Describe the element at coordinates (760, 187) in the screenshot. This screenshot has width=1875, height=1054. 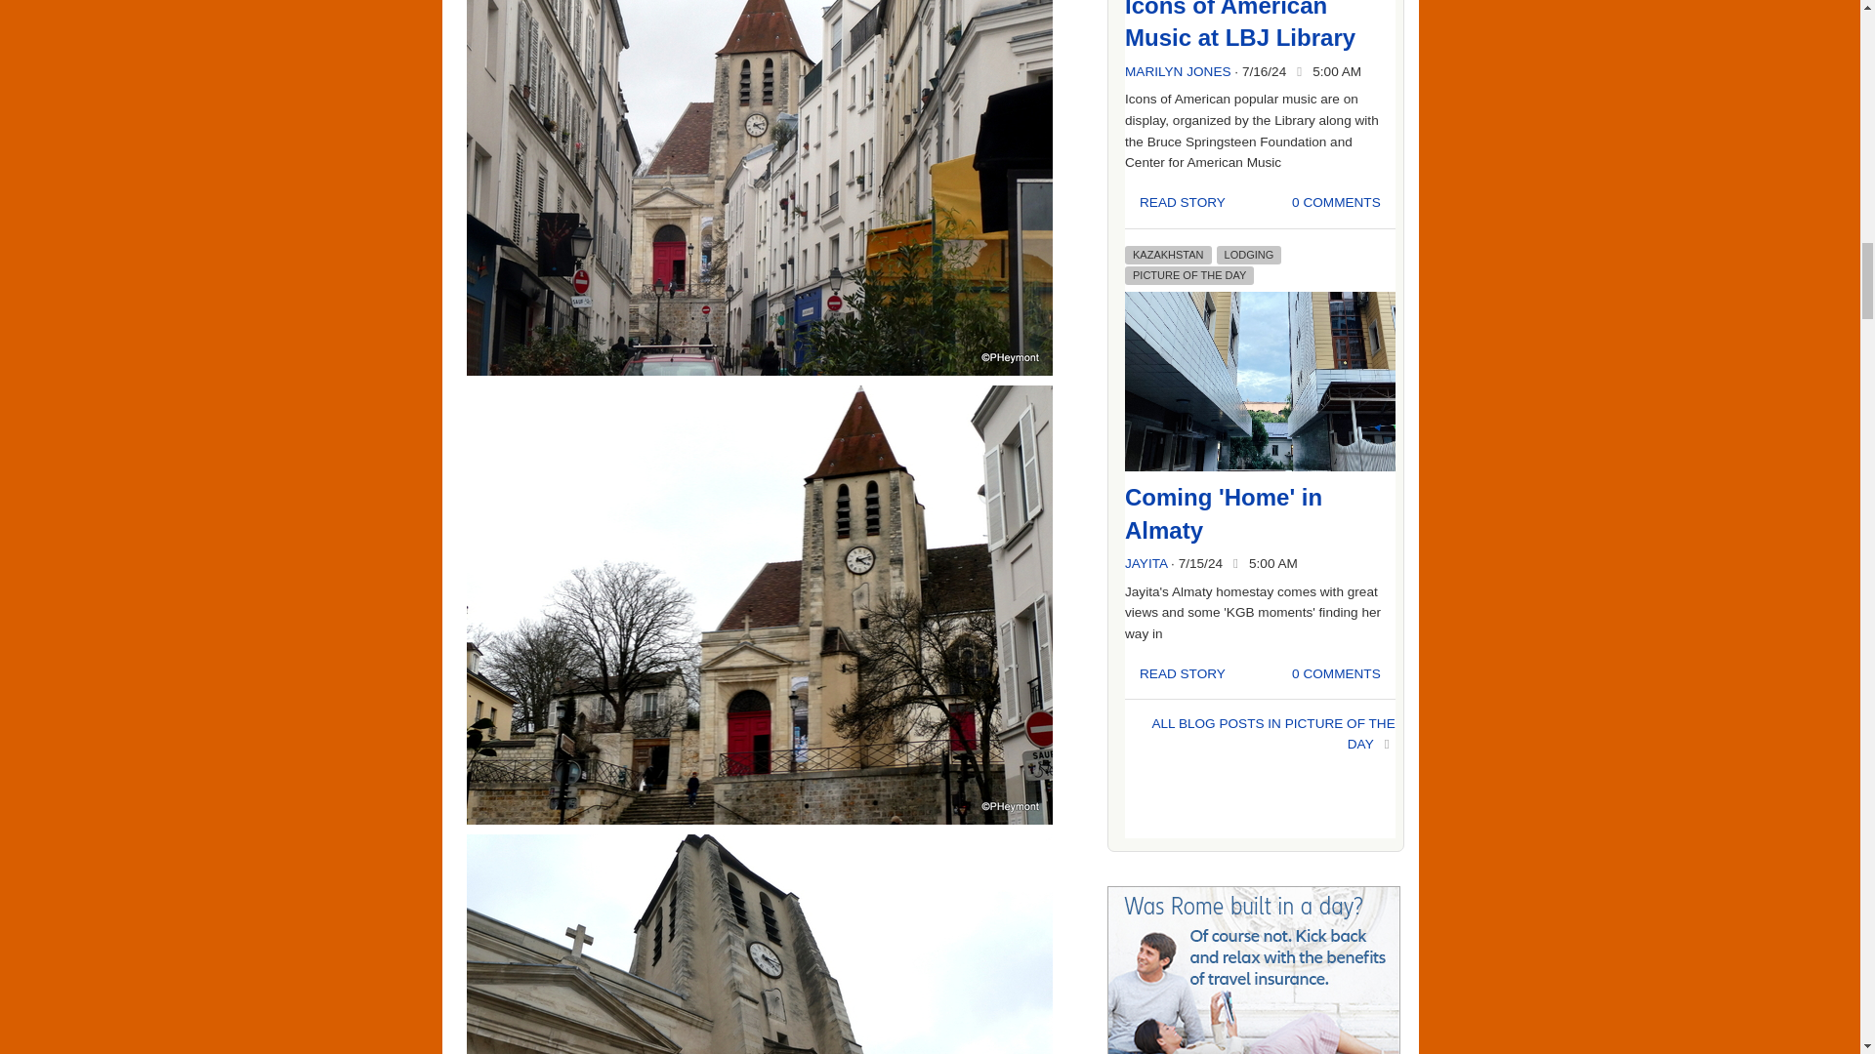
I see `P1210185` at that location.